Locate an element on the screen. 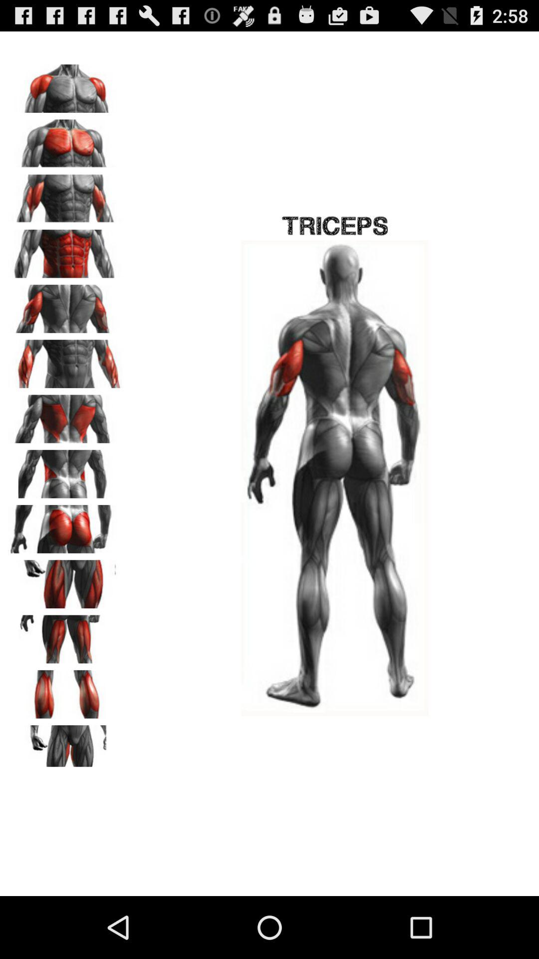  image that can change the view of the main image on the right is located at coordinates (65, 305).